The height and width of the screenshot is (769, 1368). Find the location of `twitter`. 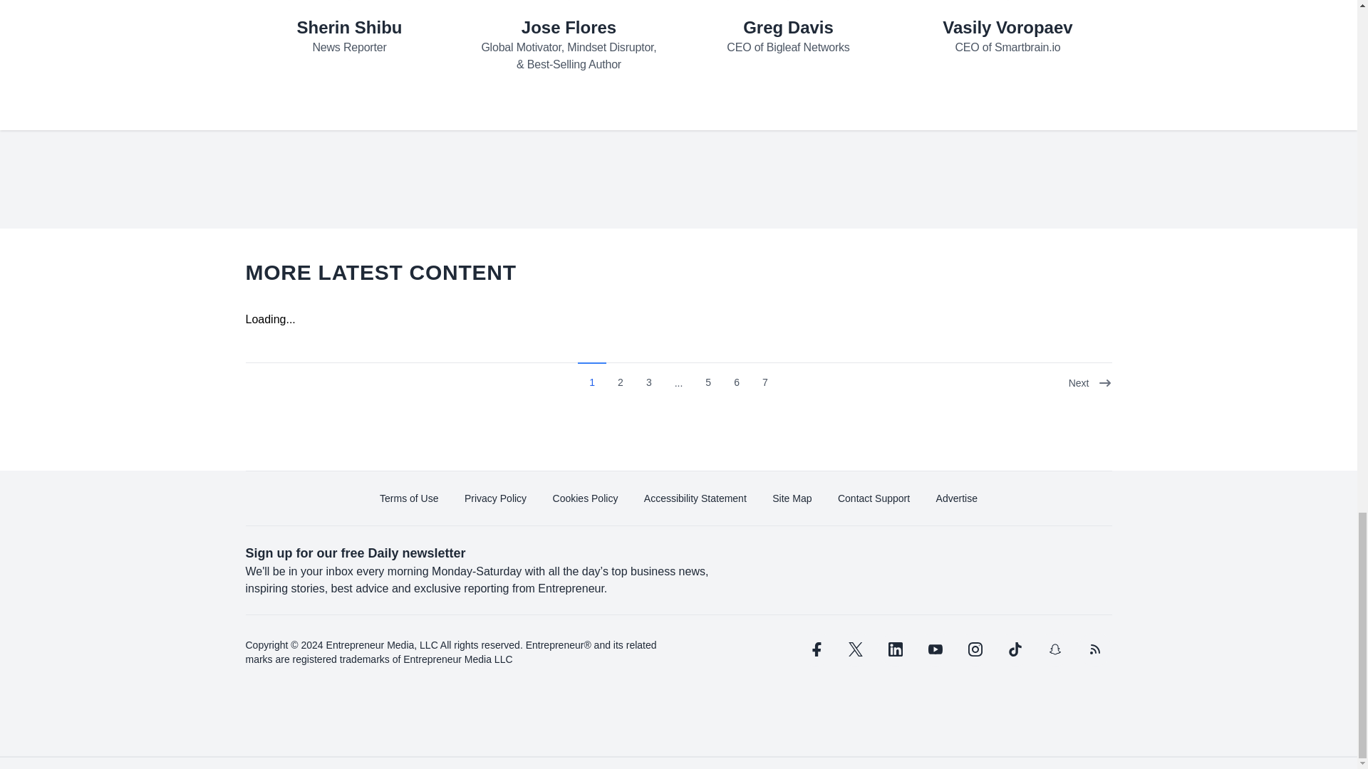

twitter is located at coordinates (855, 649).